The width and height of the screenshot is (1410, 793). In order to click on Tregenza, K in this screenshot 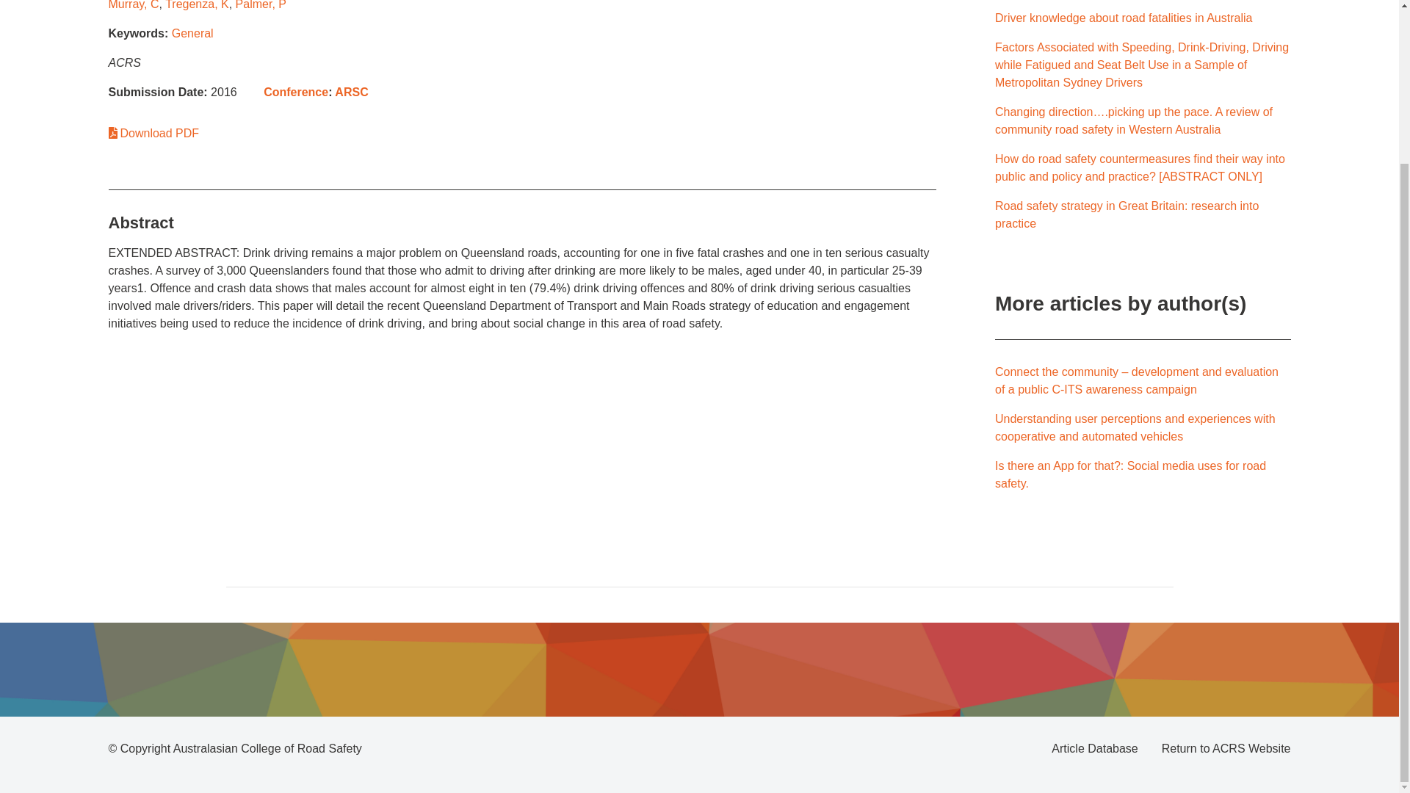, I will do `click(197, 5)`.